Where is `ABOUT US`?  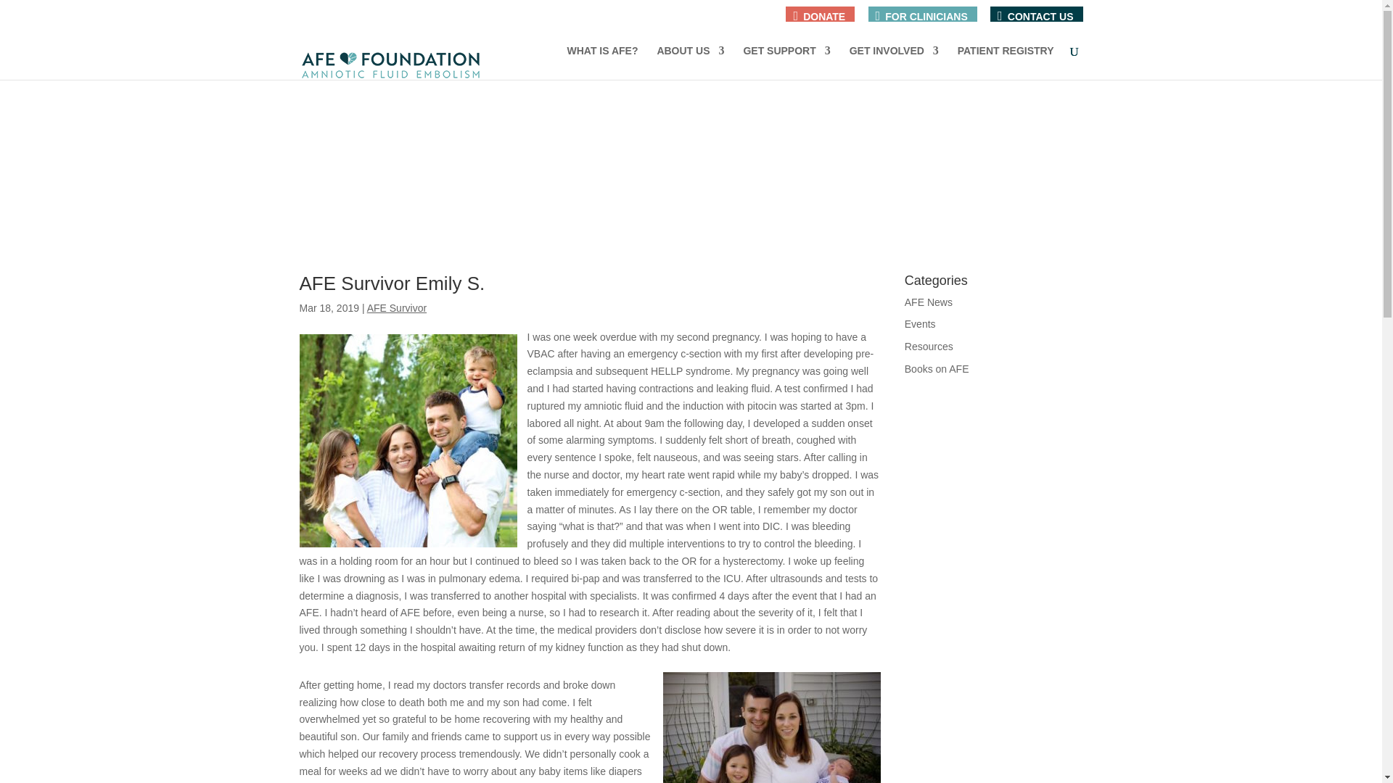 ABOUT US is located at coordinates (690, 62).